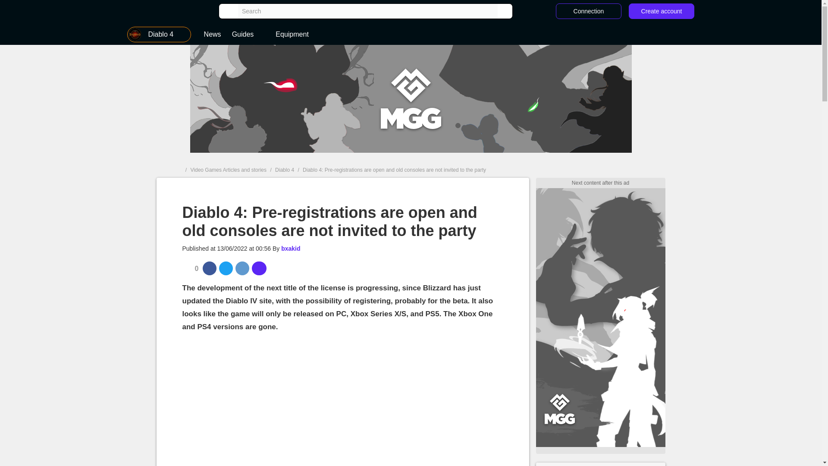  Describe the element at coordinates (159, 35) in the screenshot. I see `Diablo 4` at that location.